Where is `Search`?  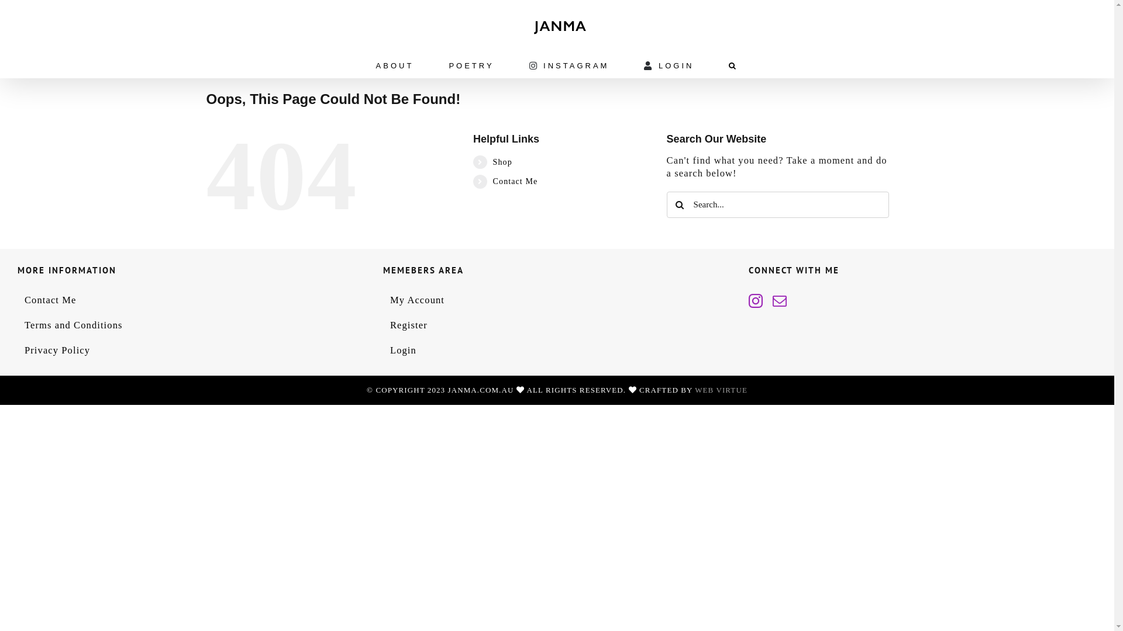 Search is located at coordinates (733, 65).